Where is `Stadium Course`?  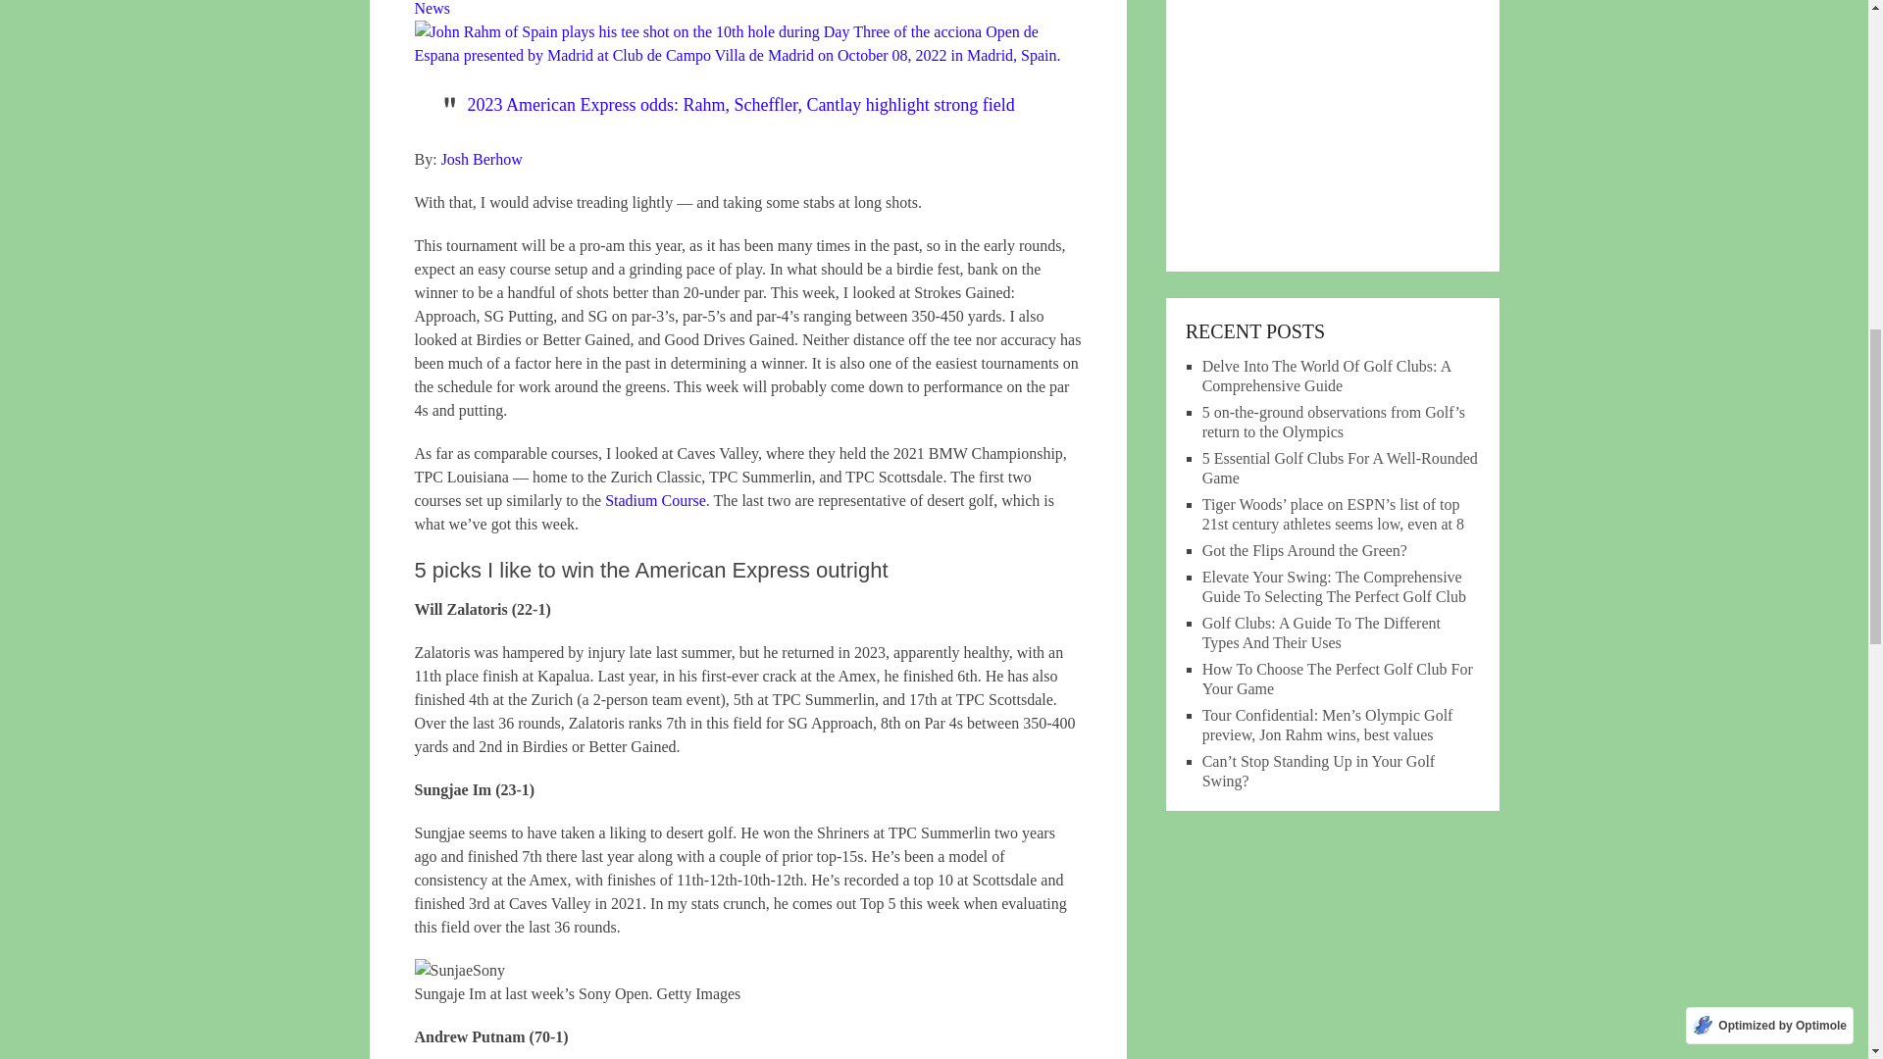
Stadium Course is located at coordinates (655, 500).